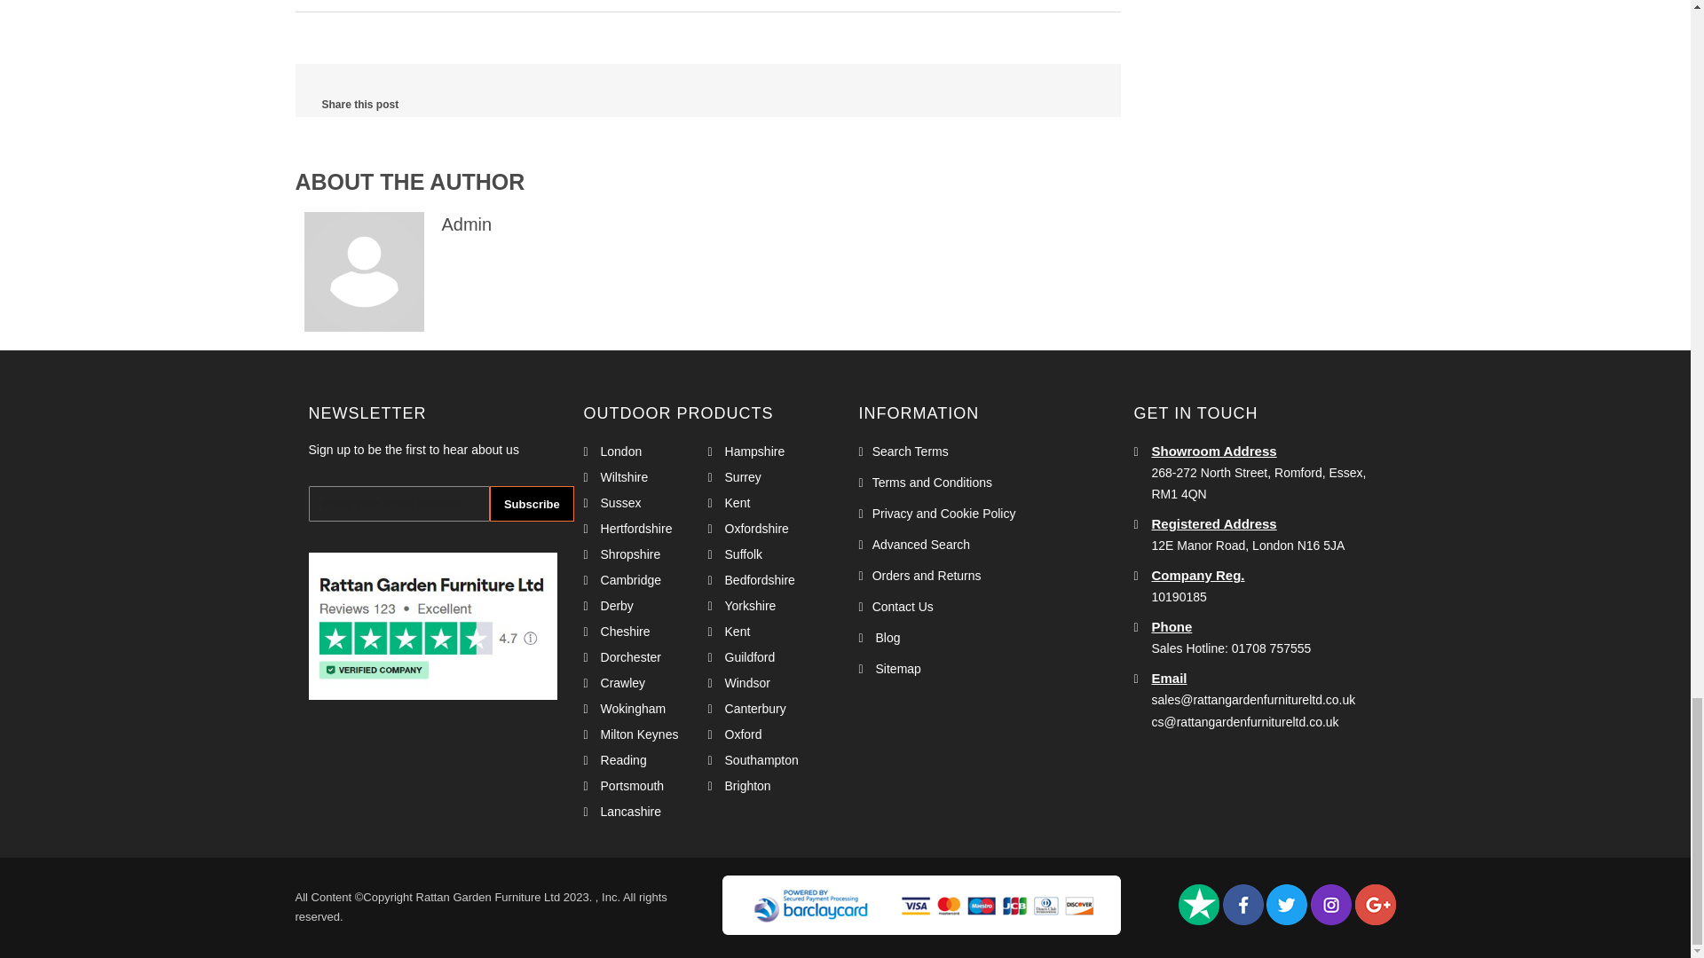 Image resolution: width=1704 pixels, height=958 pixels. What do you see at coordinates (1199, 905) in the screenshot?
I see `Trustpilot` at bounding box center [1199, 905].